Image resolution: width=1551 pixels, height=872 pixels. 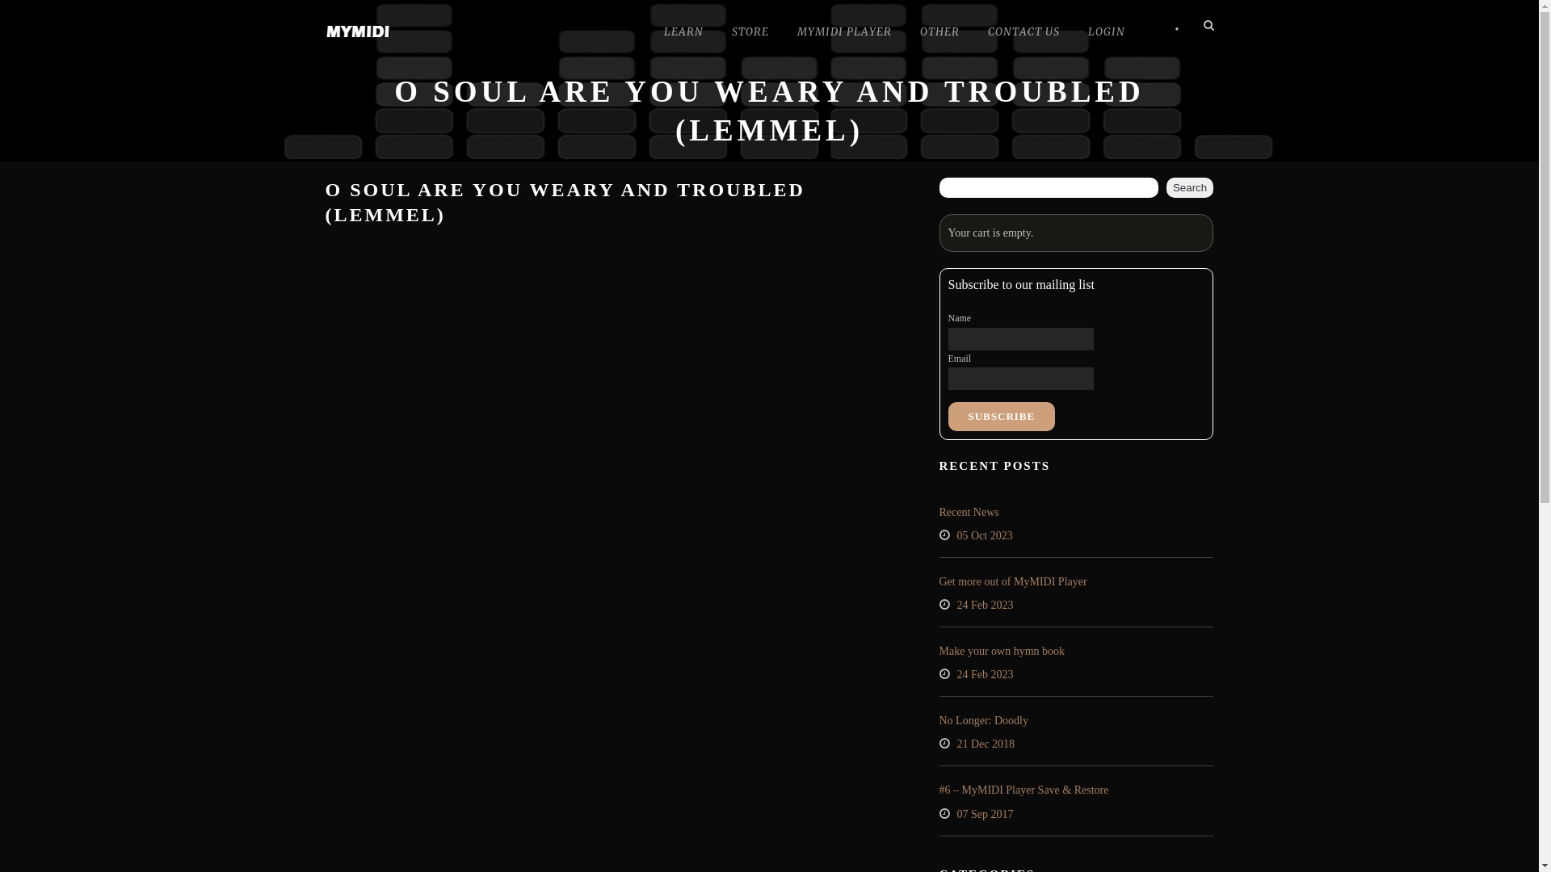 I want to click on MYMIDI PLAYER, so click(x=843, y=34).